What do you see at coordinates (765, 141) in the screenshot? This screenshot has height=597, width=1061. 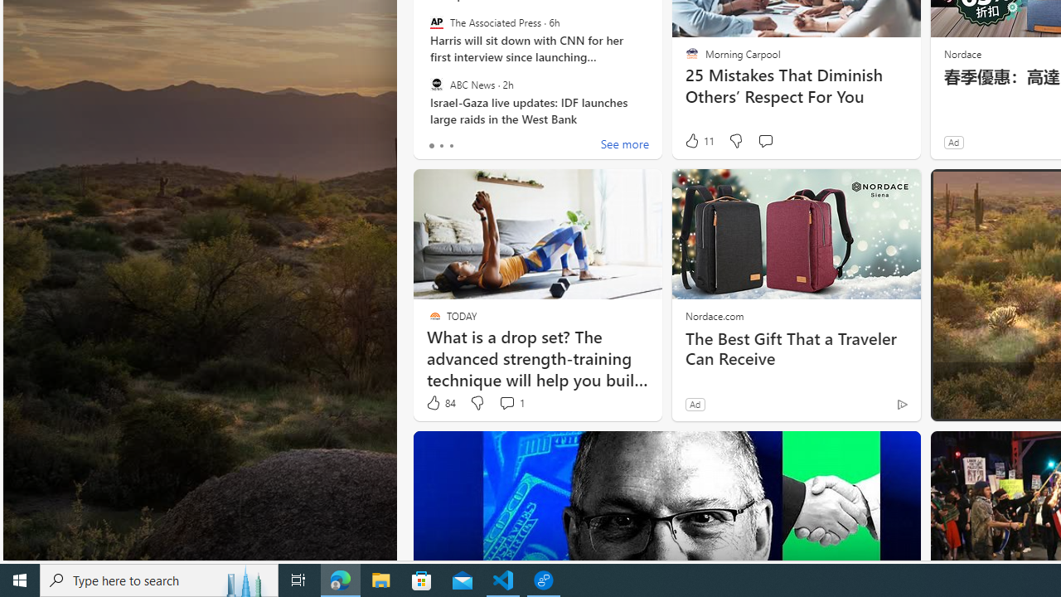 I see `Start the conversation` at bounding box center [765, 141].